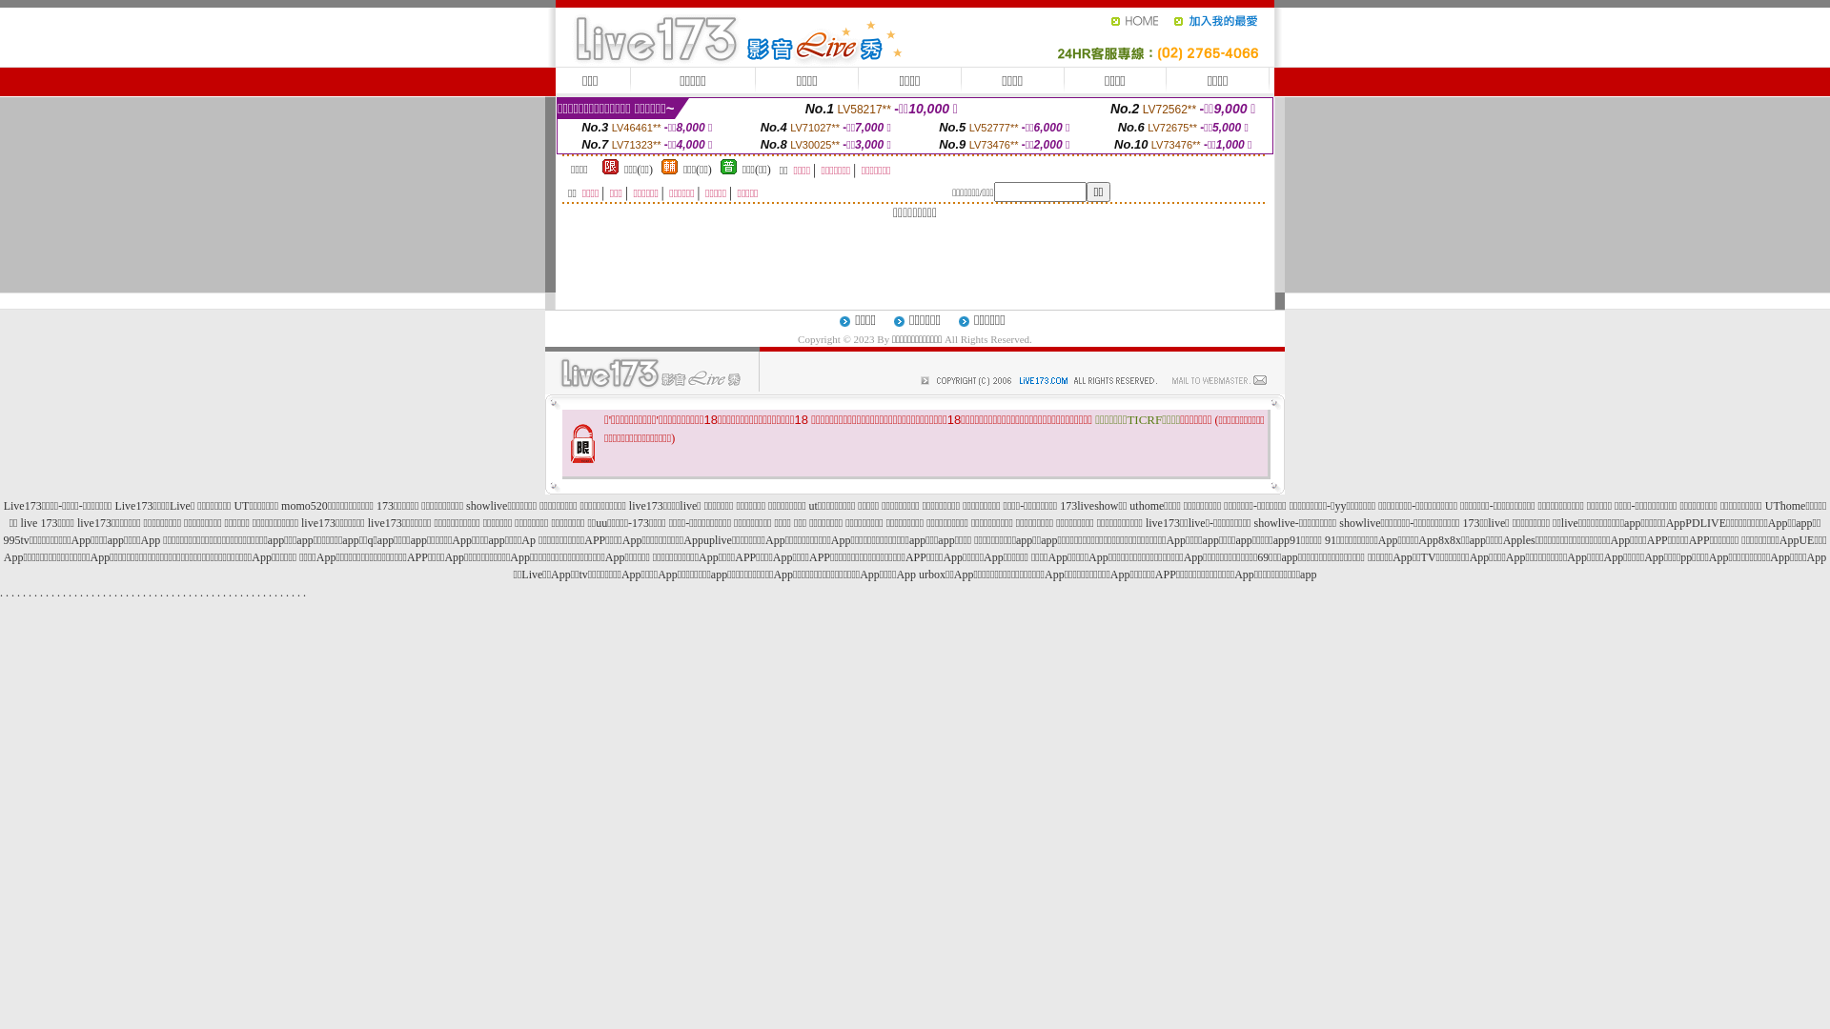 Image resolution: width=1830 pixels, height=1029 pixels. Describe the element at coordinates (13, 593) in the screenshot. I see `.` at that location.